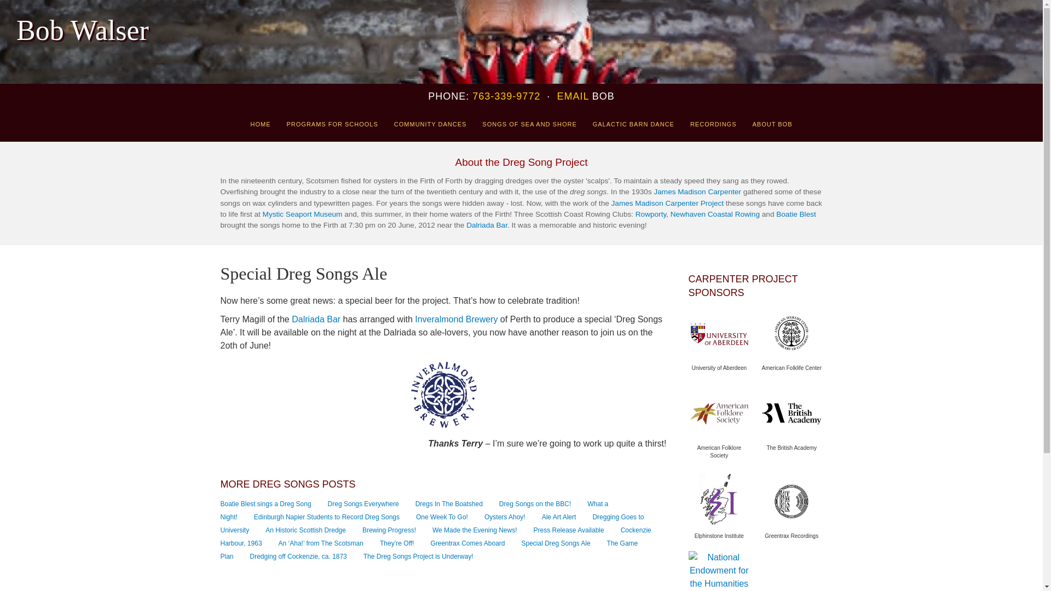  What do you see at coordinates (363, 503) in the screenshot?
I see `Dreg Songs Everywhere` at bounding box center [363, 503].